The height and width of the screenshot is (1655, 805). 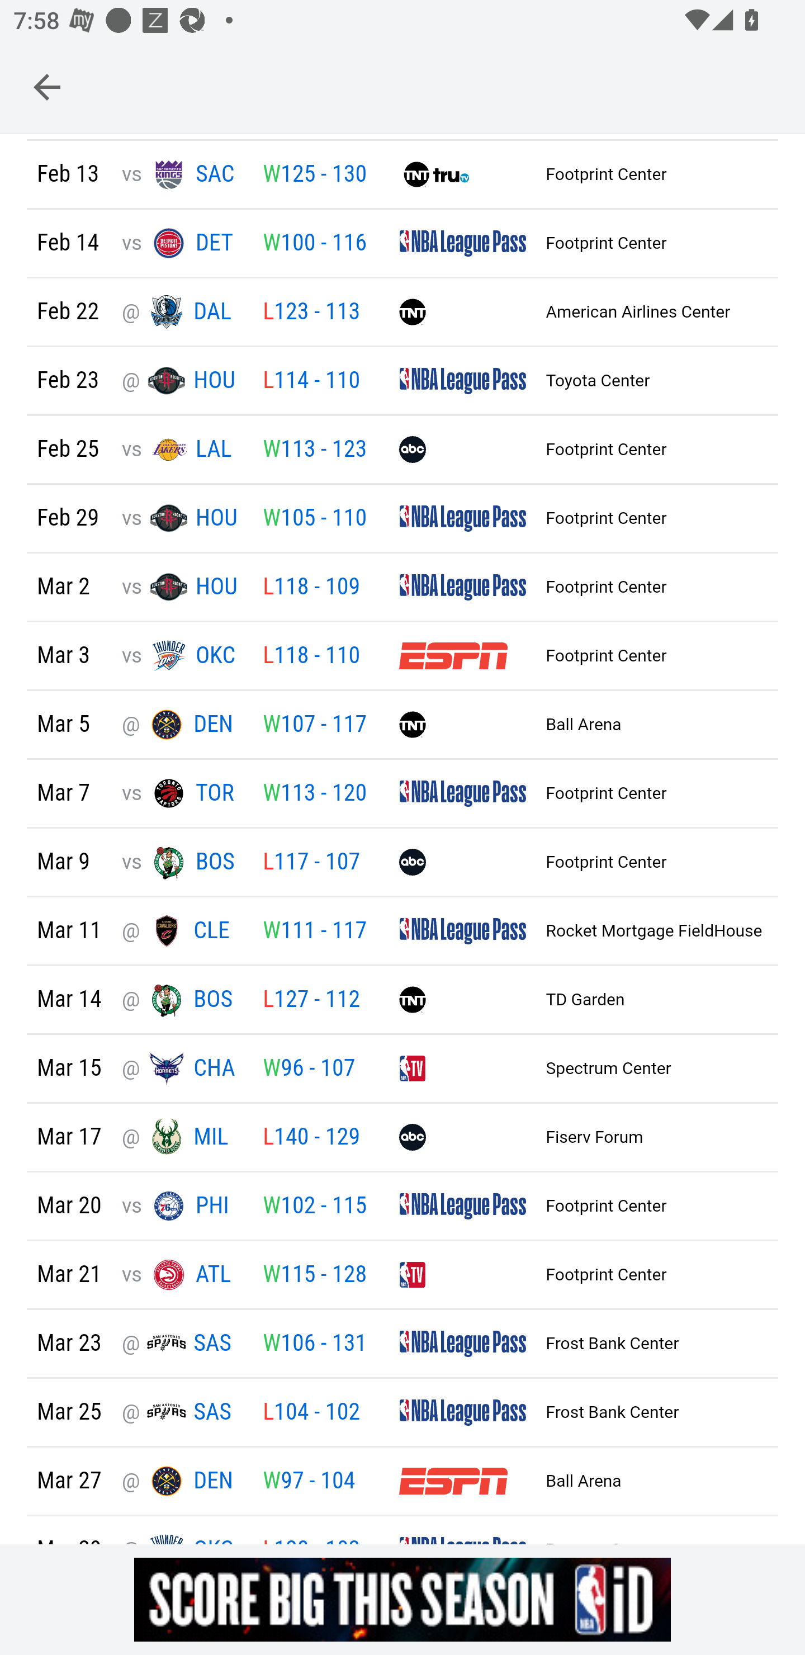 I want to click on W102 - 115 W 102 - 115, so click(x=314, y=1207).